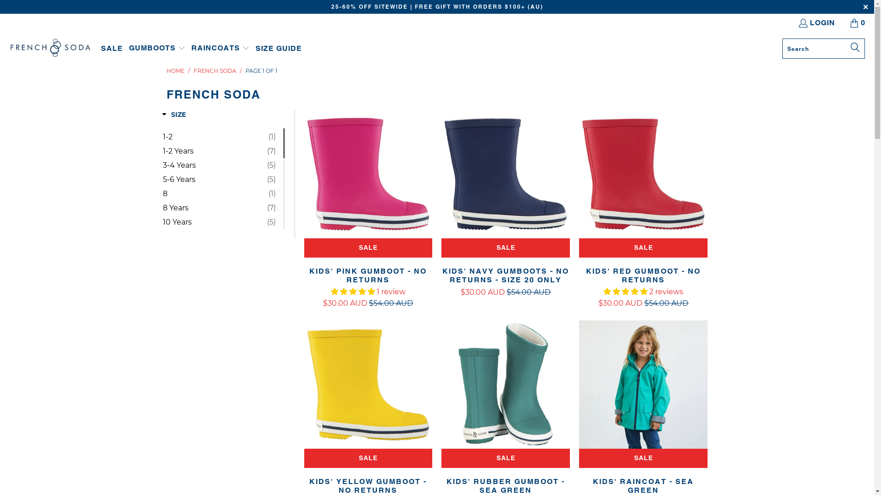 Image resolution: width=881 pixels, height=495 pixels. I want to click on 28
(5), so click(219, 350).